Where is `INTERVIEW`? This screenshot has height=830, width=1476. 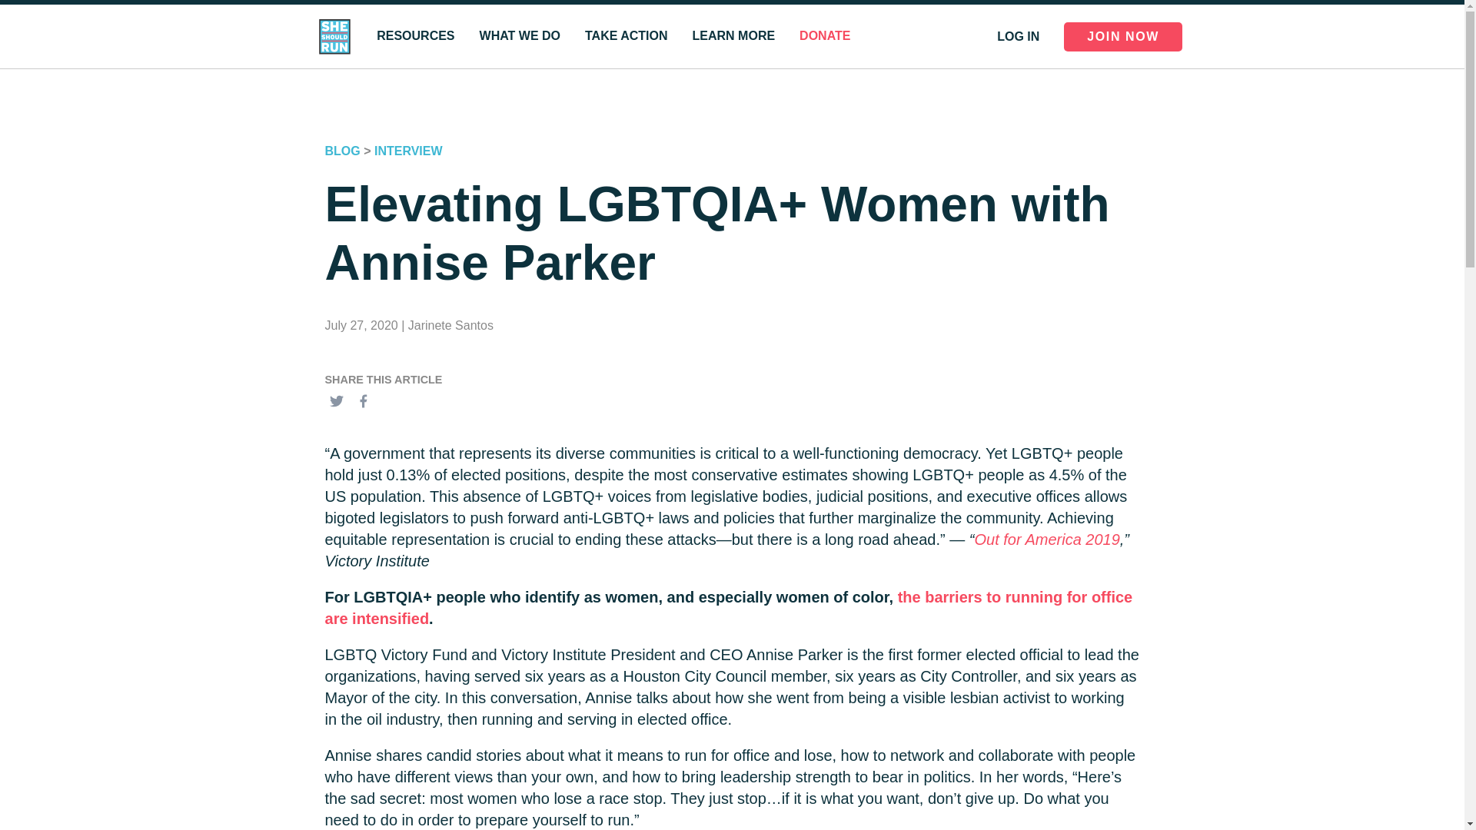 INTERVIEW is located at coordinates (409, 151).